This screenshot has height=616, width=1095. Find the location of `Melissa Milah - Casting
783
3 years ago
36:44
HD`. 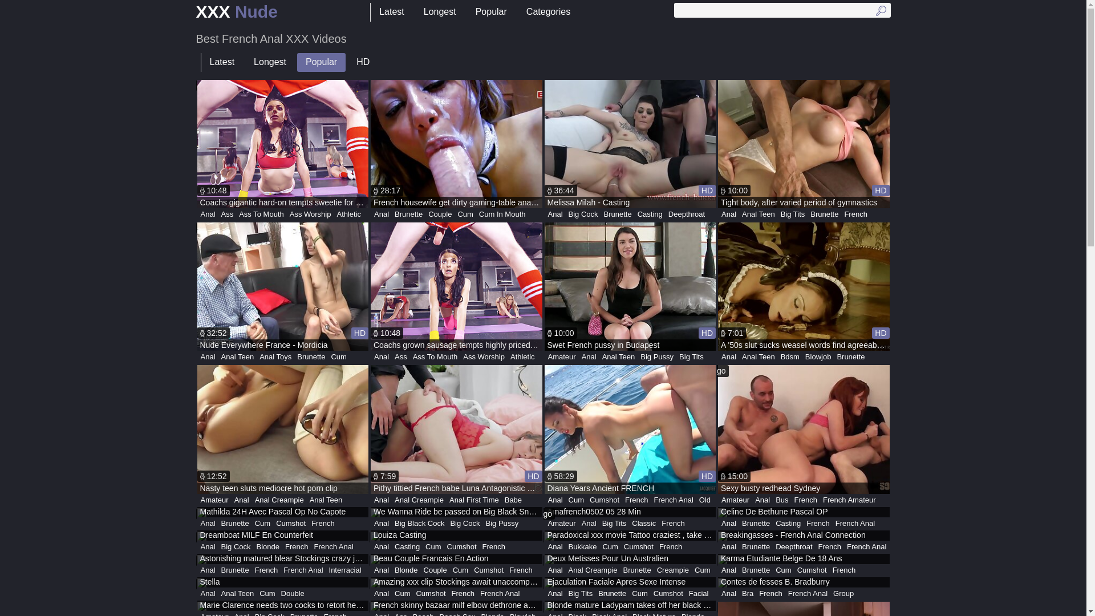

Melissa Milah - Casting
783
3 years ago
36:44
HD is located at coordinates (630, 144).